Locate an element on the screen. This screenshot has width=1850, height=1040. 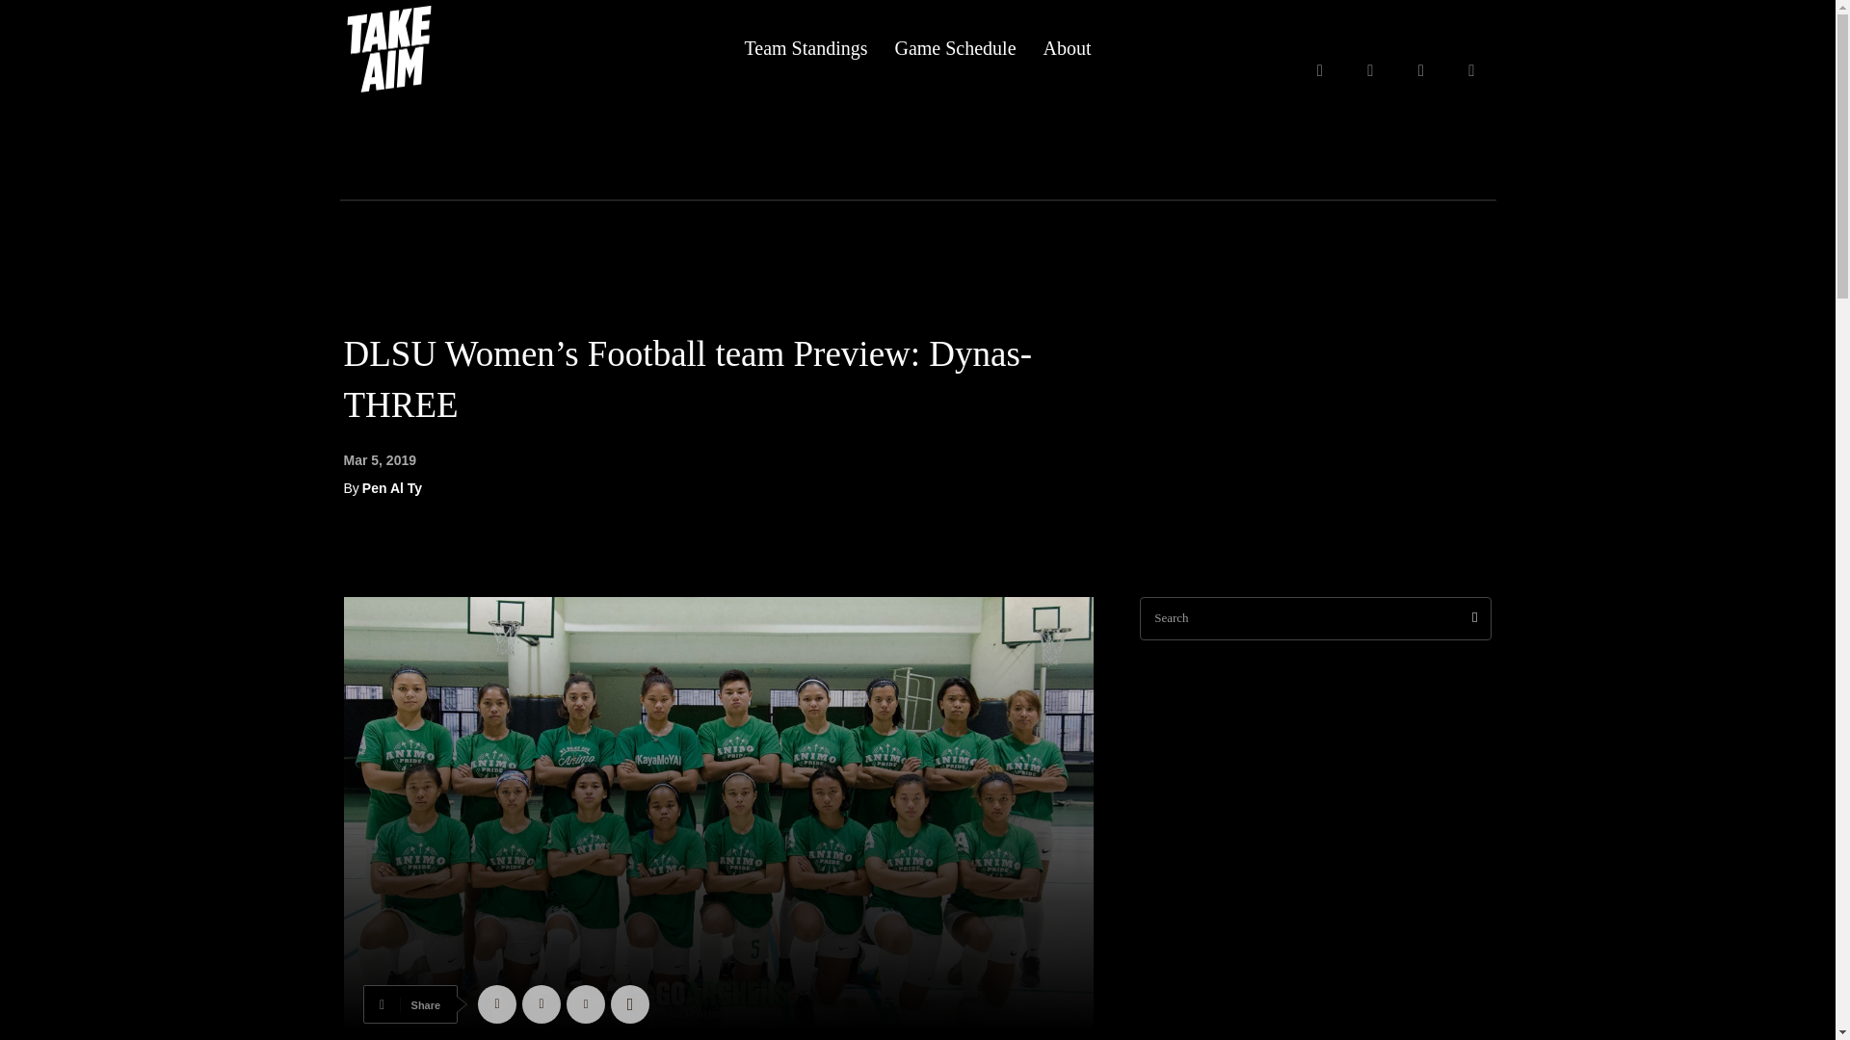
Facebook is located at coordinates (496, 1003).